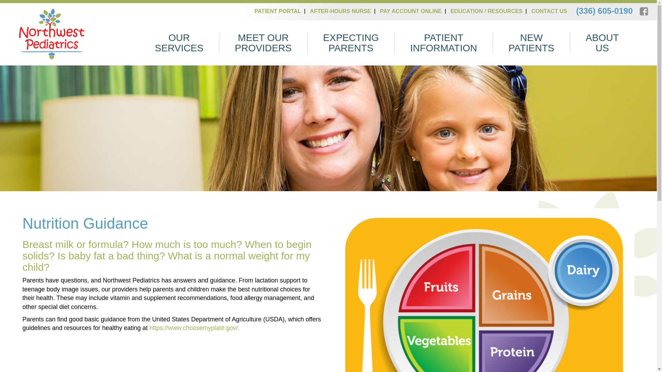 The width and height of the screenshot is (662, 372). What do you see at coordinates (551, 11) in the screenshot?
I see `CONTACT US` at bounding box center [551, 11].